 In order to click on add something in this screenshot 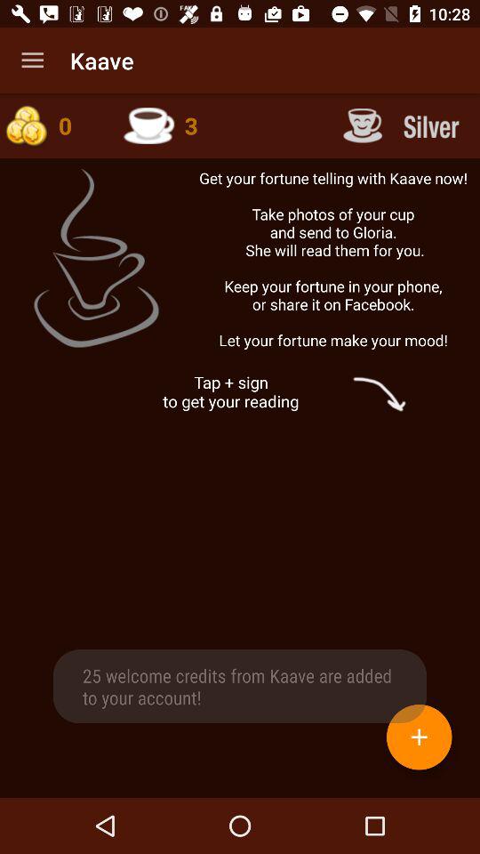, I will do `click(420, 737)`.